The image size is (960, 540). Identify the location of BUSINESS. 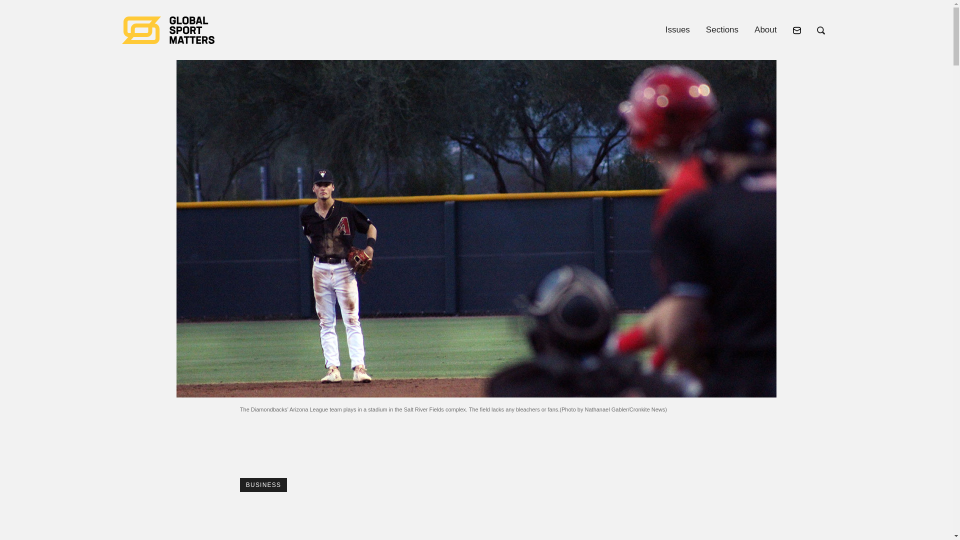
(263, 484).